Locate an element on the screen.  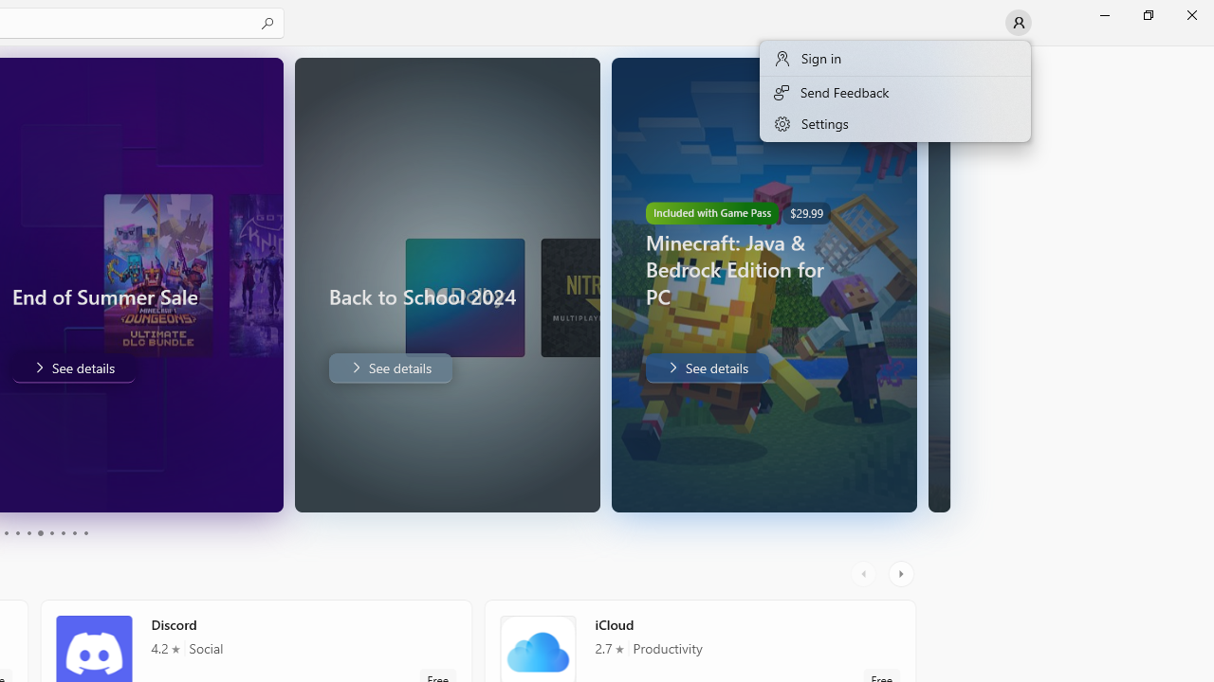
End of Summer Sale. Save up to 80%.  . See details is located at coordinates (72, 368).